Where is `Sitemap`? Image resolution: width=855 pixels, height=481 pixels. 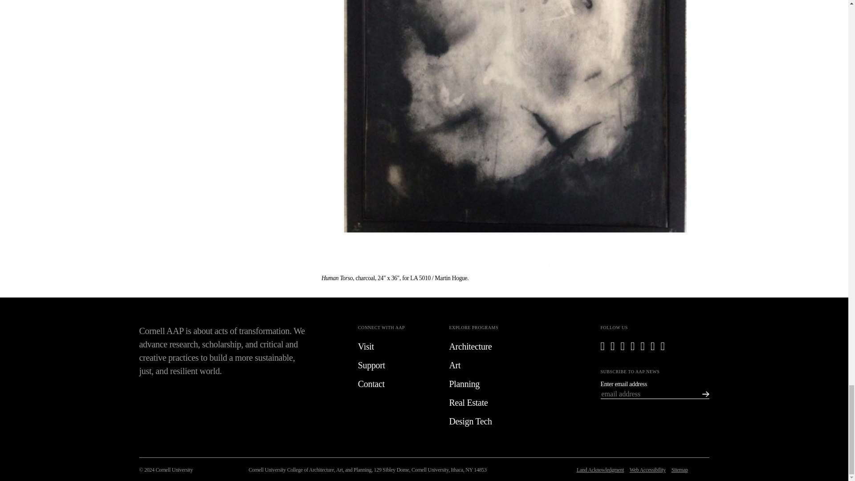 Sitemap is located at coordinates (680, 469).